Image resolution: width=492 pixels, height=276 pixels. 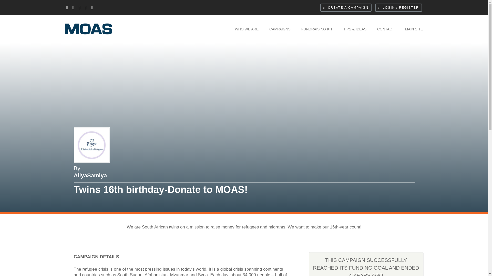 What do you see at coordinates (280, 29) in the screenshot?
I see `CAMPAIGNS` at bounding box center [280, 29].